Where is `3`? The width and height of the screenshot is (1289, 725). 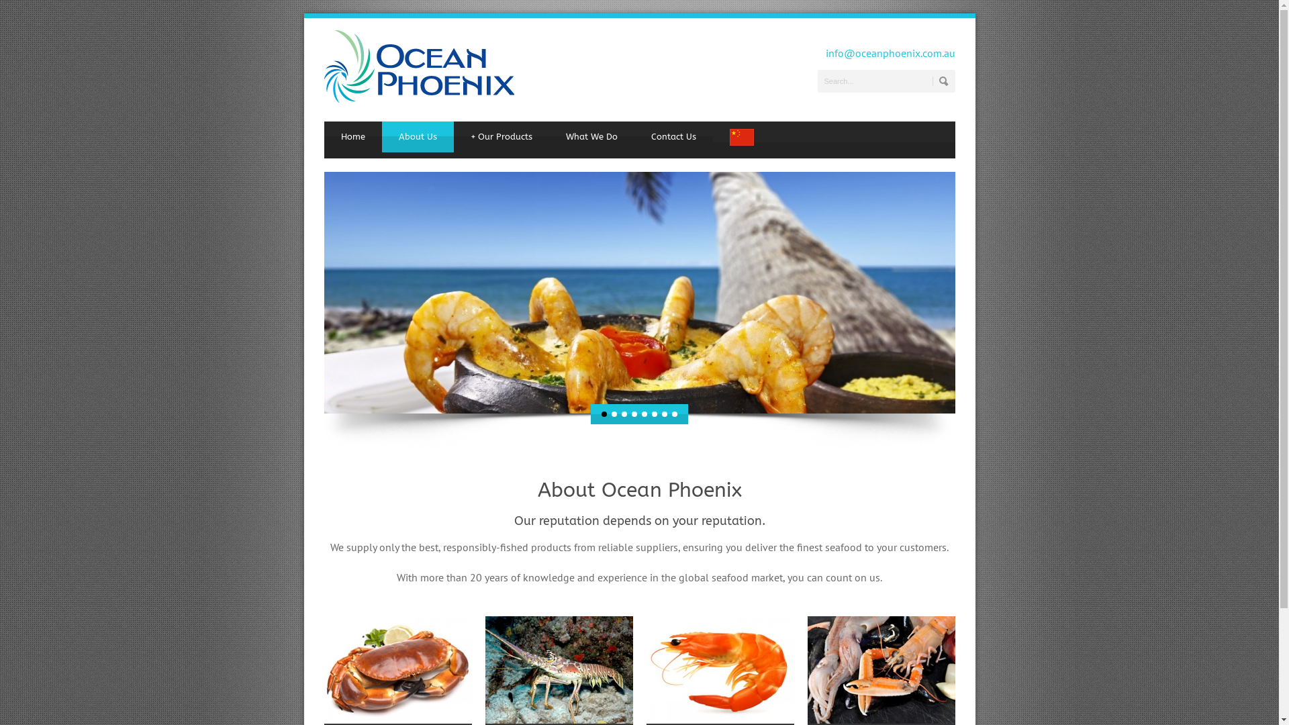 3 is located at coordinates (624, 414).